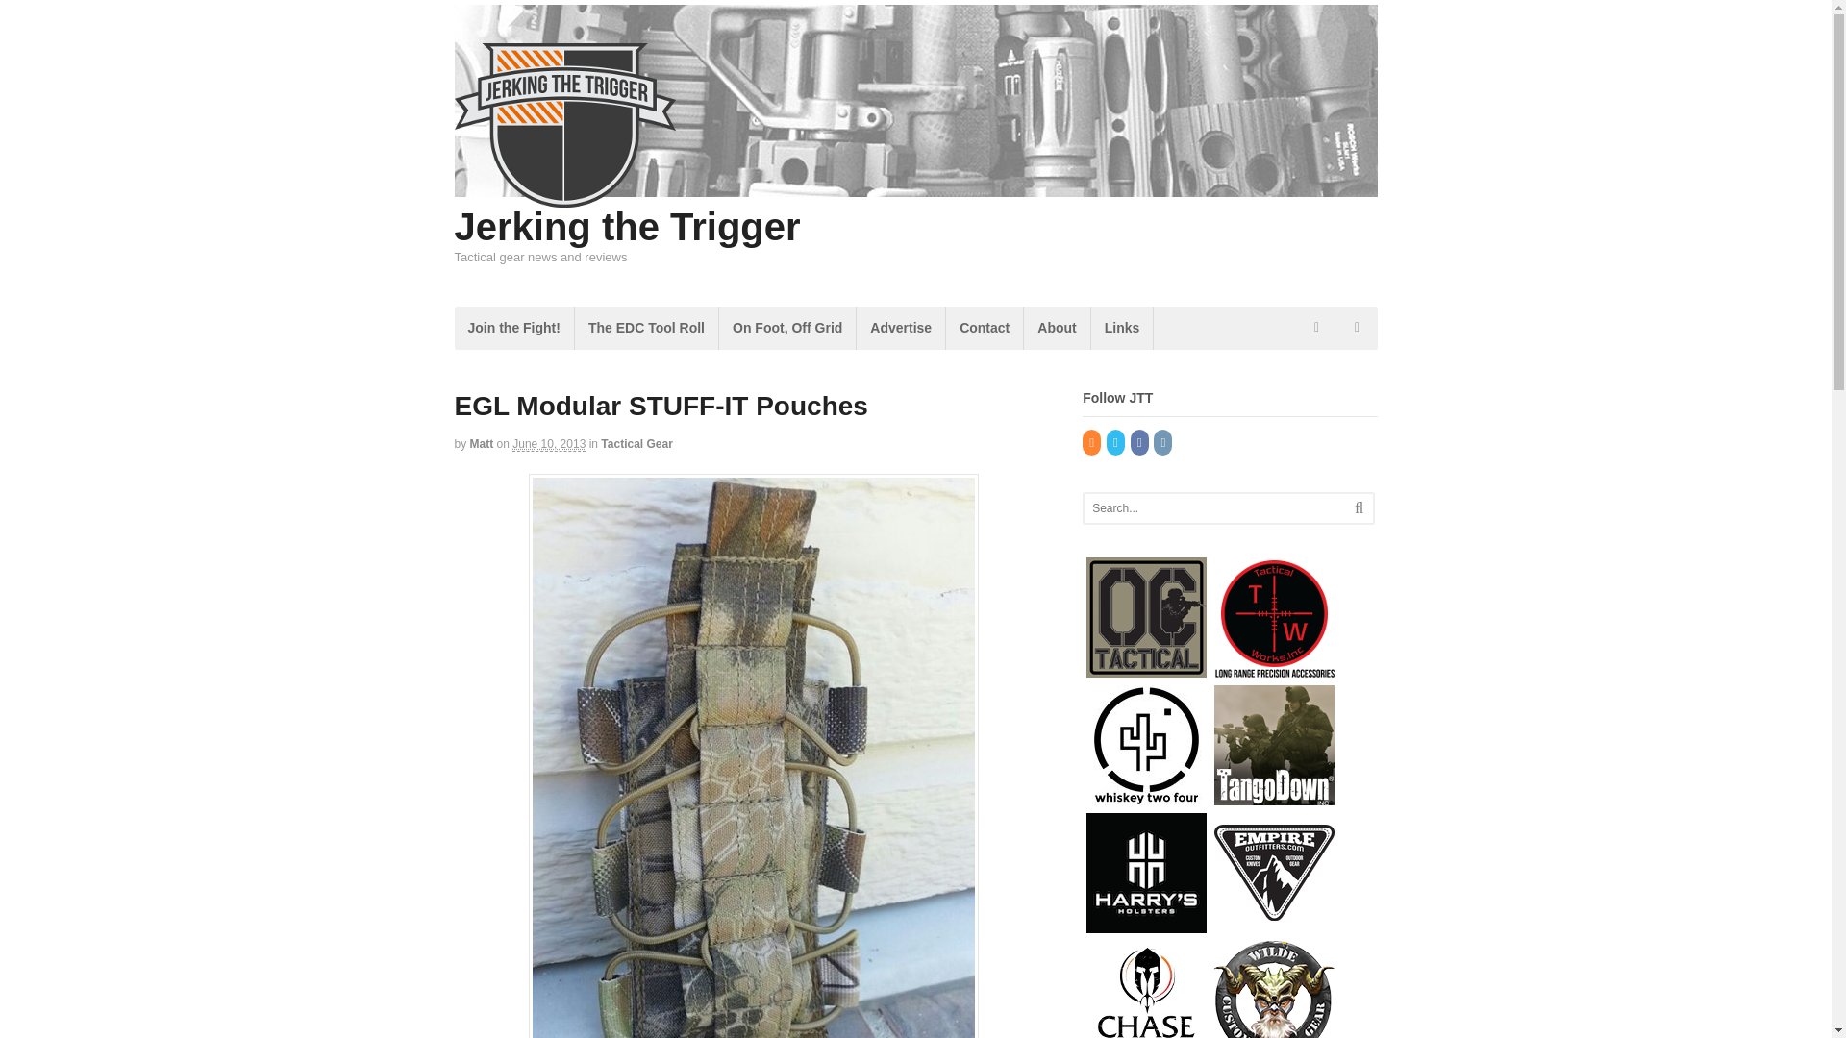  Describe the element at coordinates (1056, 327) in the screenshot. I see `About` at that location.